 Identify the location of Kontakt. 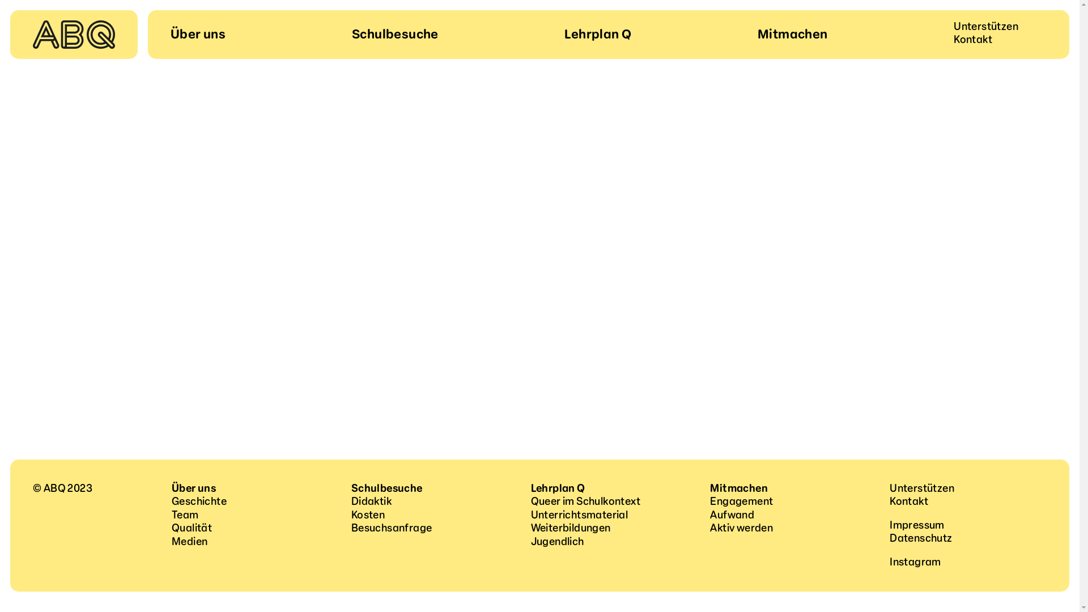
(909, 501).